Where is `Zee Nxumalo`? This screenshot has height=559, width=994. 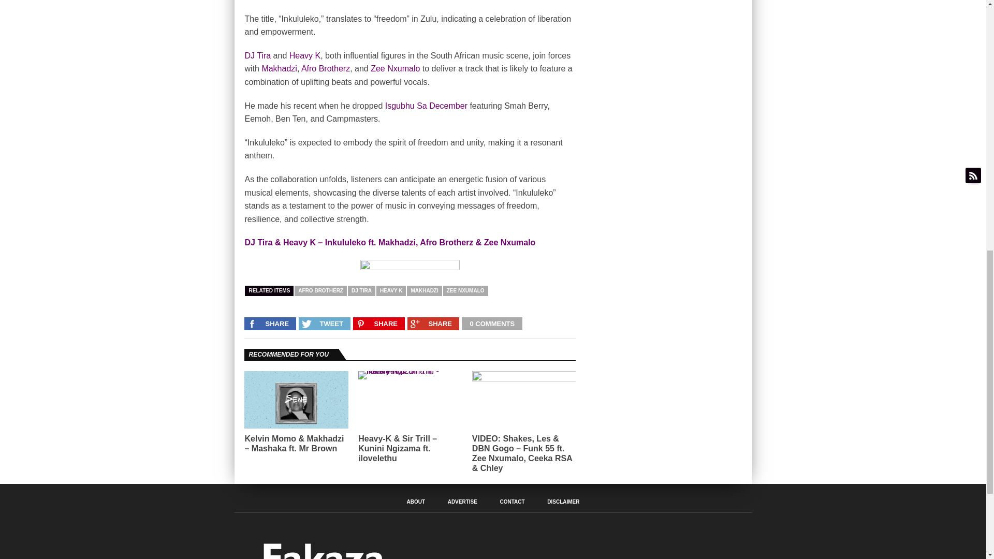 Zee Nxumalo is located at coordinates (395, 68).